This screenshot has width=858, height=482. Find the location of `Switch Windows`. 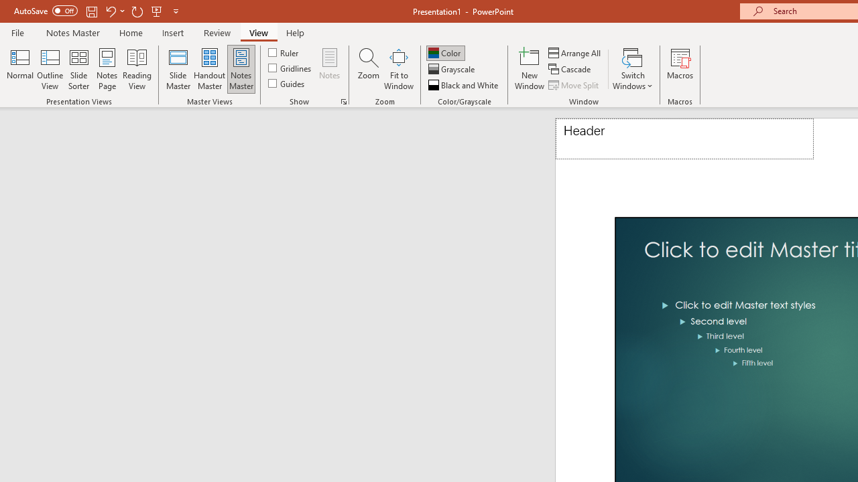

Switch Windows is located at coordinates (633, 68).